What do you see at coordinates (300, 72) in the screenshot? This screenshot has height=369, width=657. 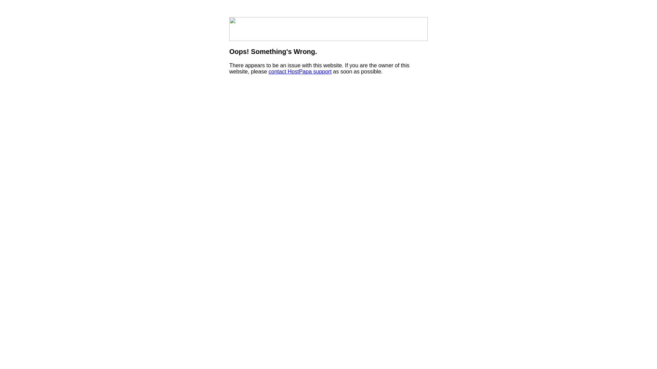 I see `contact HostPapa support` at bounding box center [300, 72].